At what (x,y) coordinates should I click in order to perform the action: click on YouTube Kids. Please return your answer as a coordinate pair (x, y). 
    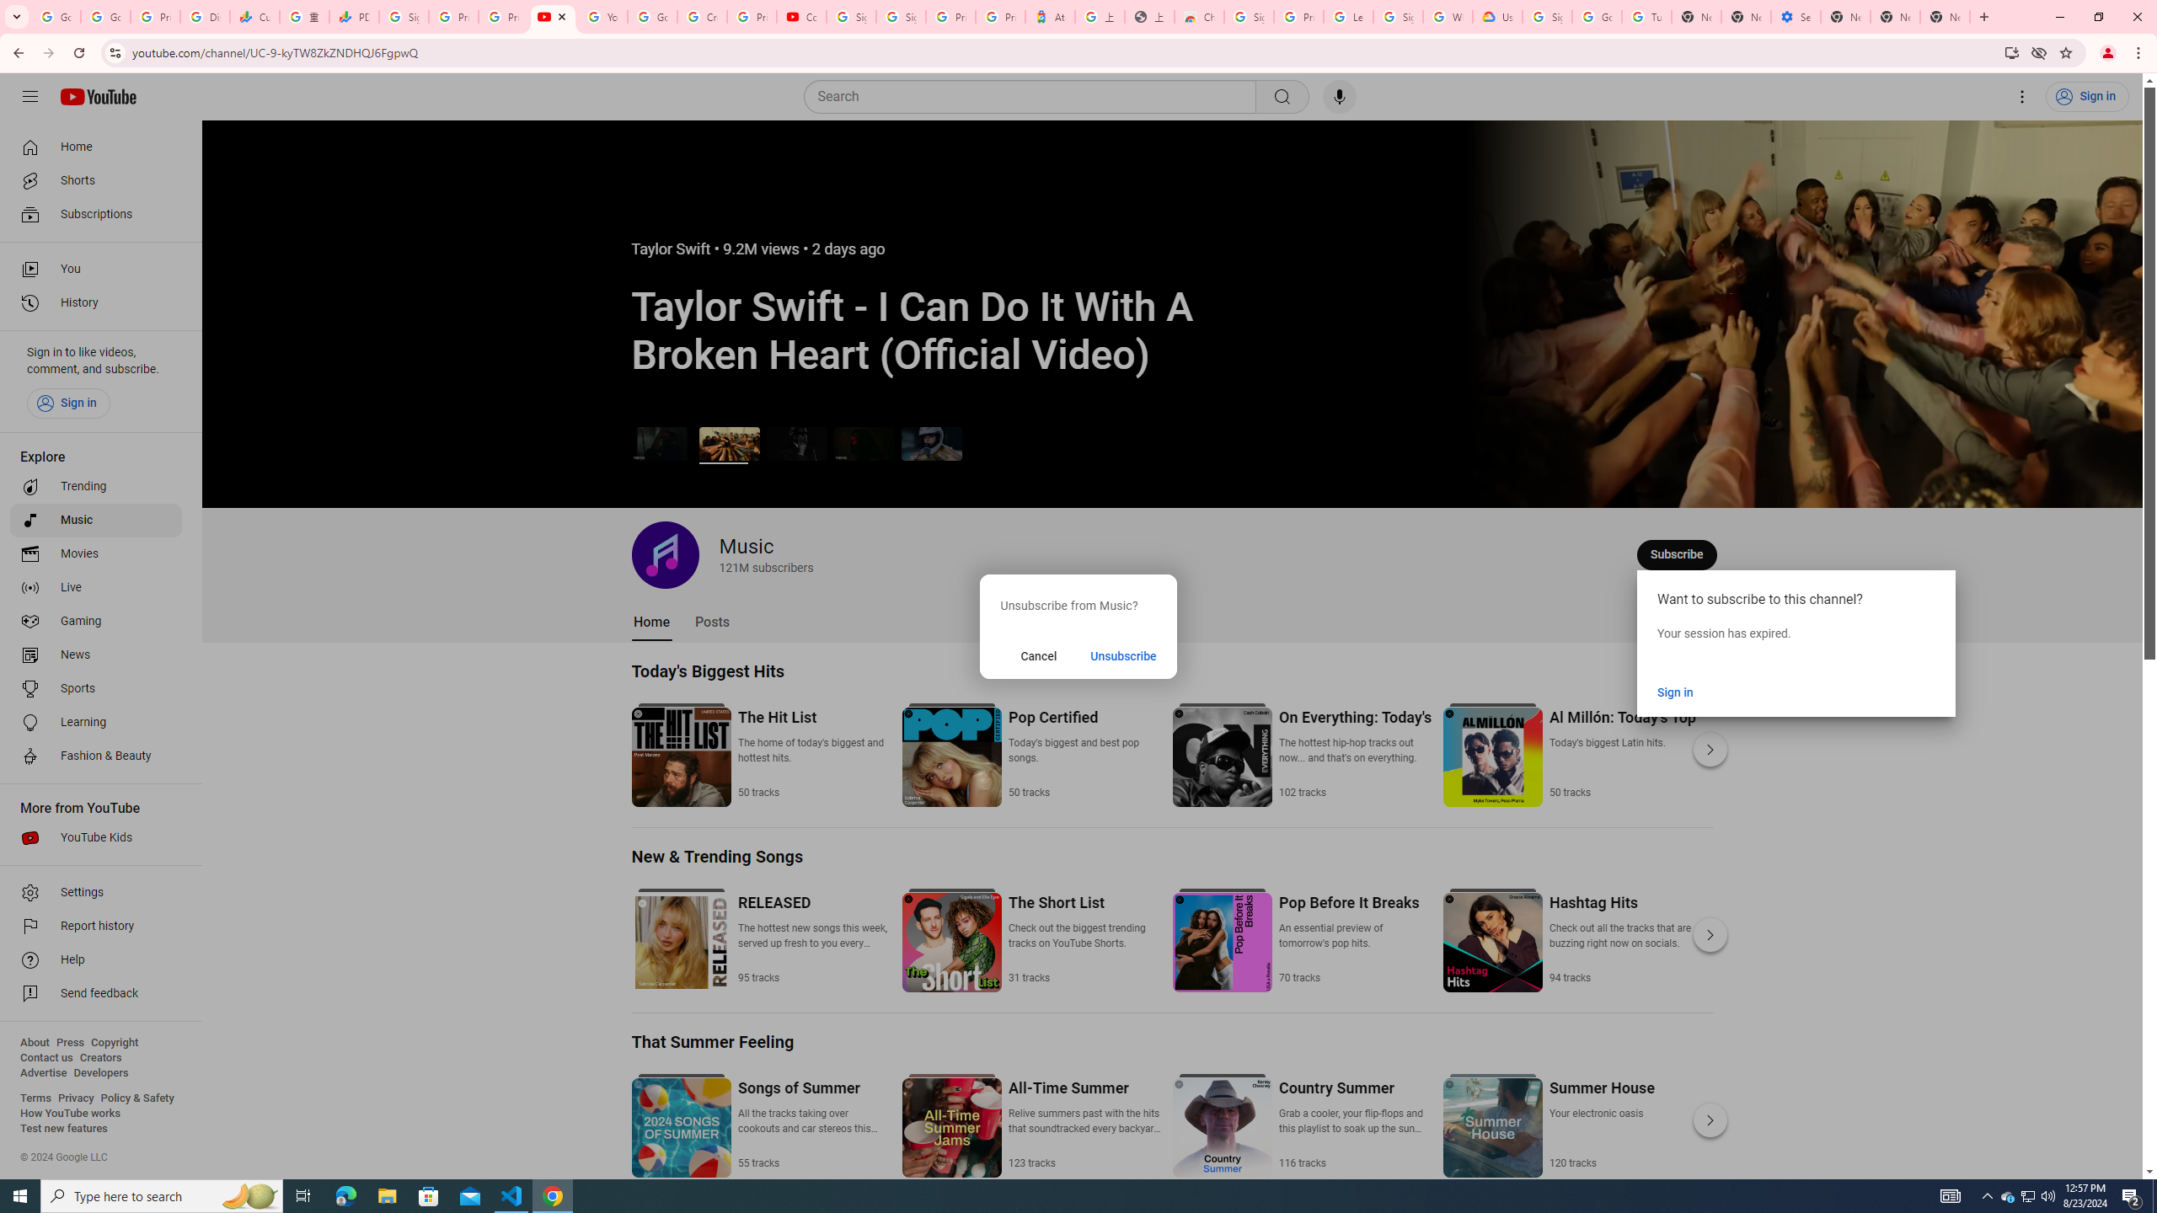
    Looking at the image, I should click on (96, 837).